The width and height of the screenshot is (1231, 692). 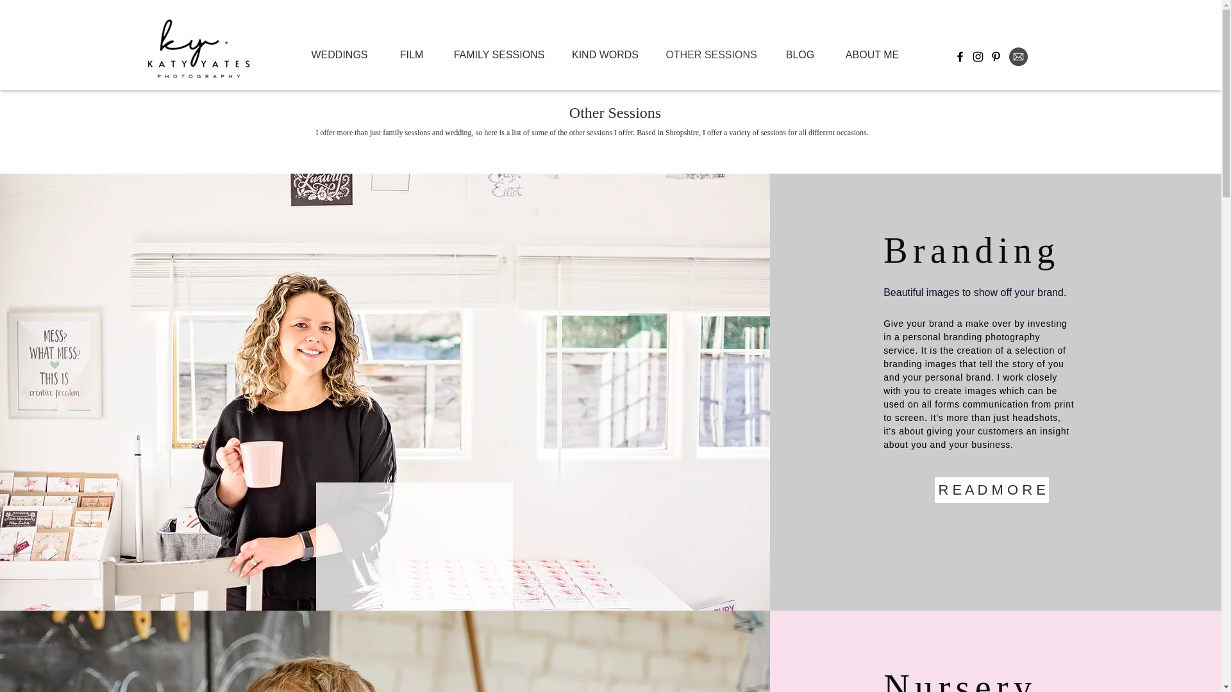 I want to click on ABOUT ME, so click(x=873, y=53).